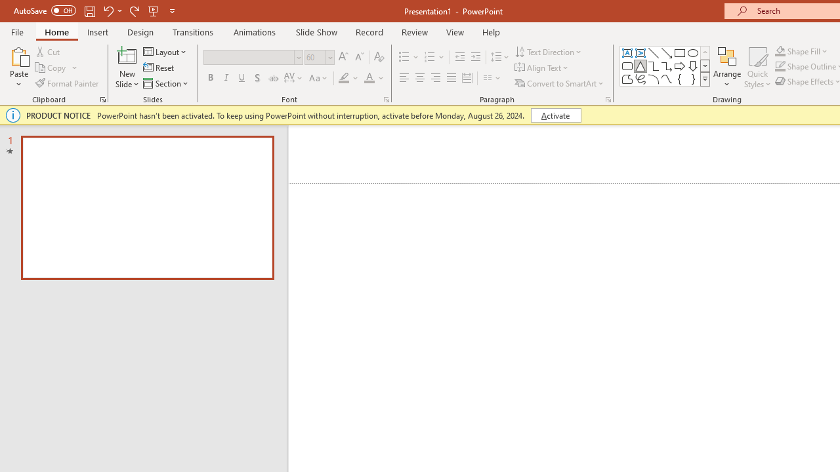 The image size is (840, 472). What do you see at coordinates (409, 58) in the screenshot?
I see `Bullets` at bounding box center [409, 58].